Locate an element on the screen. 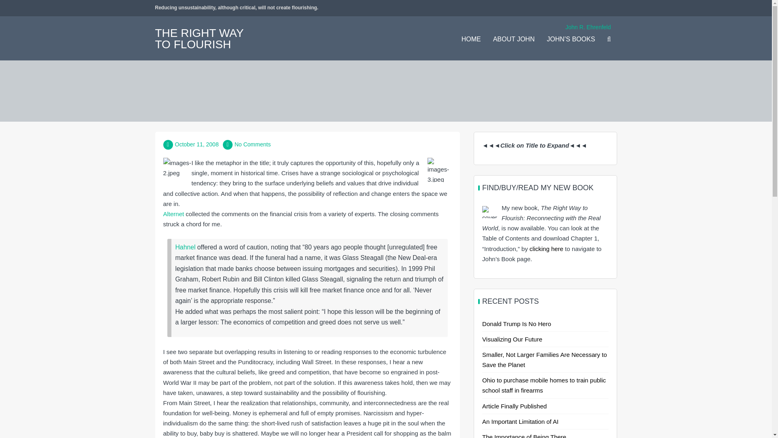 The height and width of the screenshot is (438, 778). An Important Limitation of AI is located at coordinates (520, 421).